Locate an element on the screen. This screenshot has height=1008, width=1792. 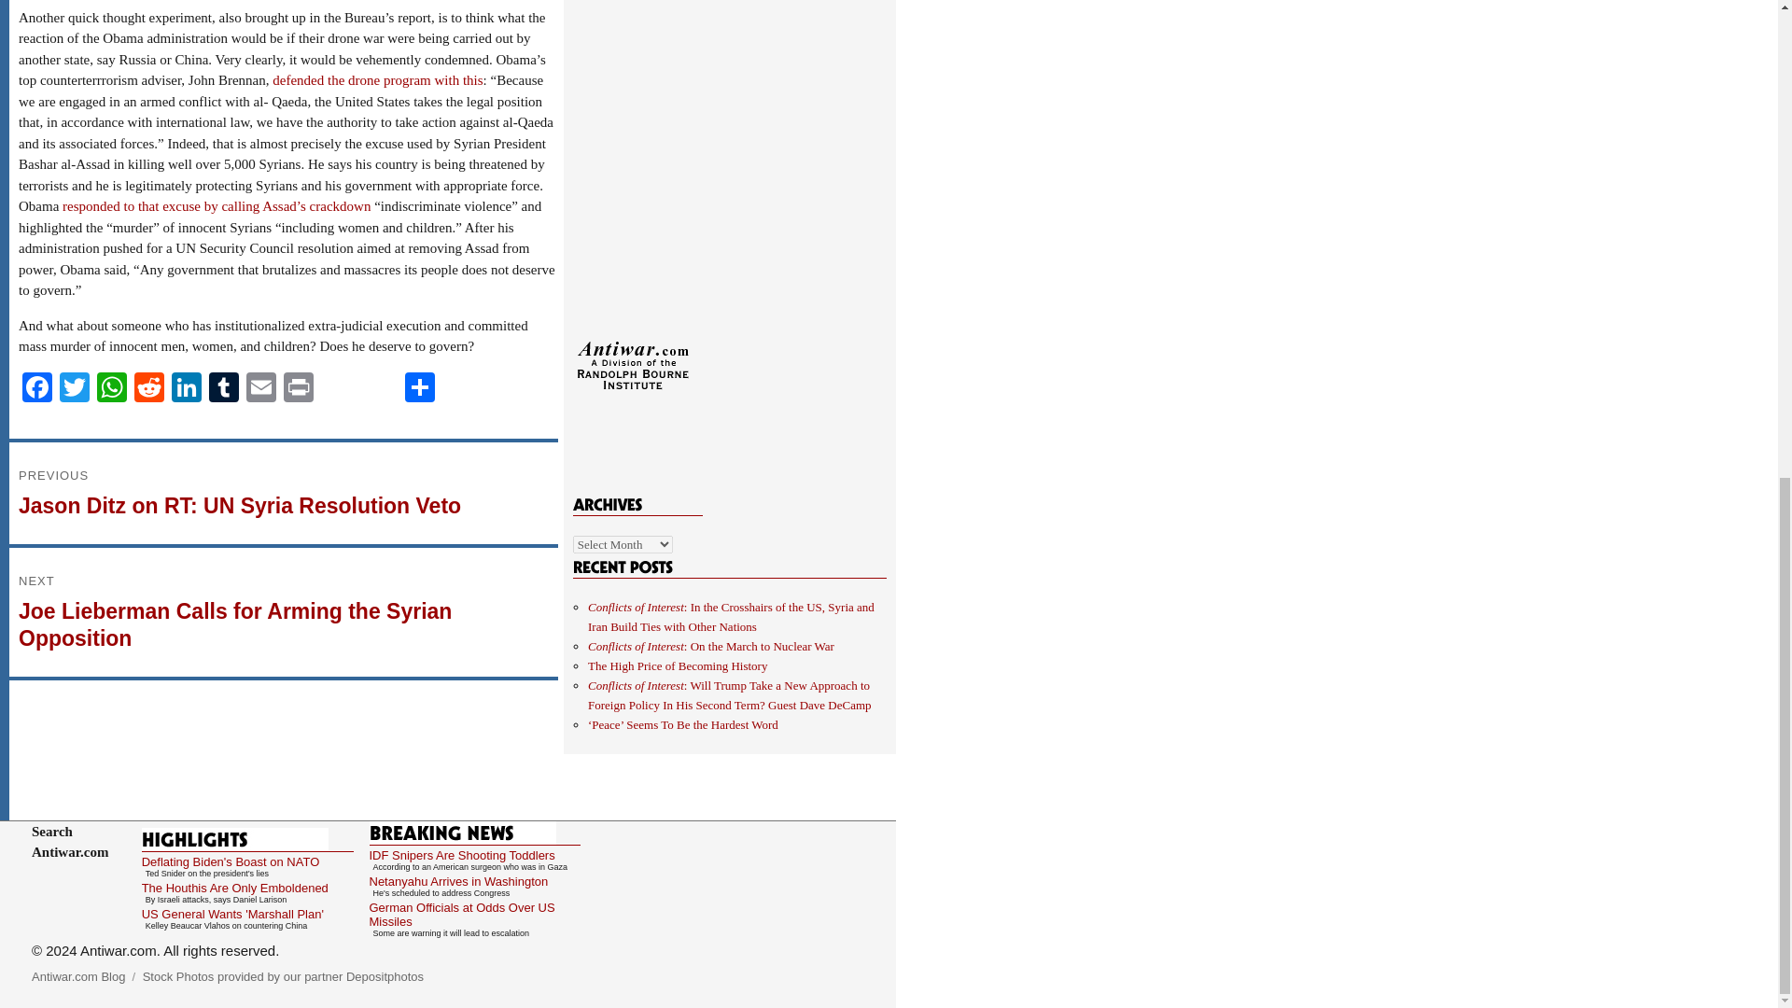
LinkedIn is located at coordinates (187, 389).